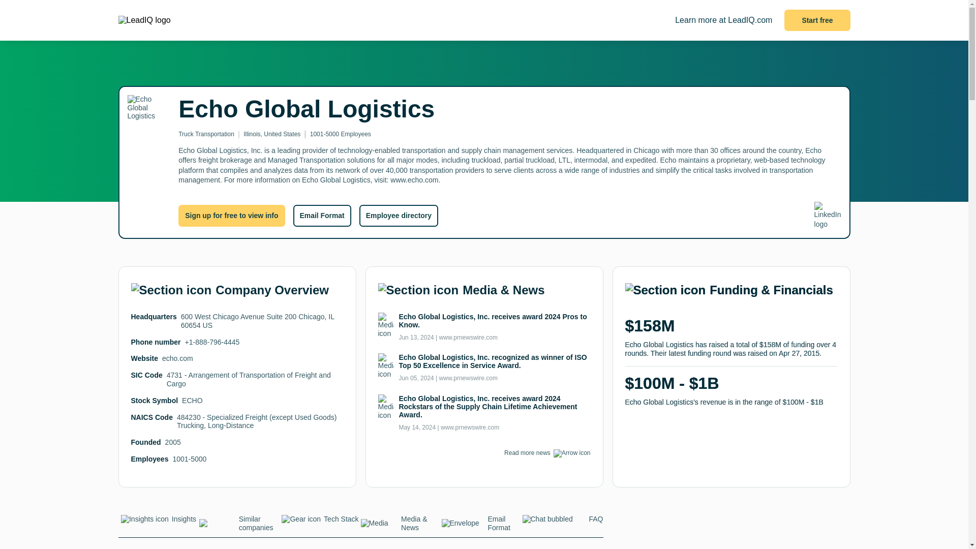  I want to click on Email Format, so click(481, 527).